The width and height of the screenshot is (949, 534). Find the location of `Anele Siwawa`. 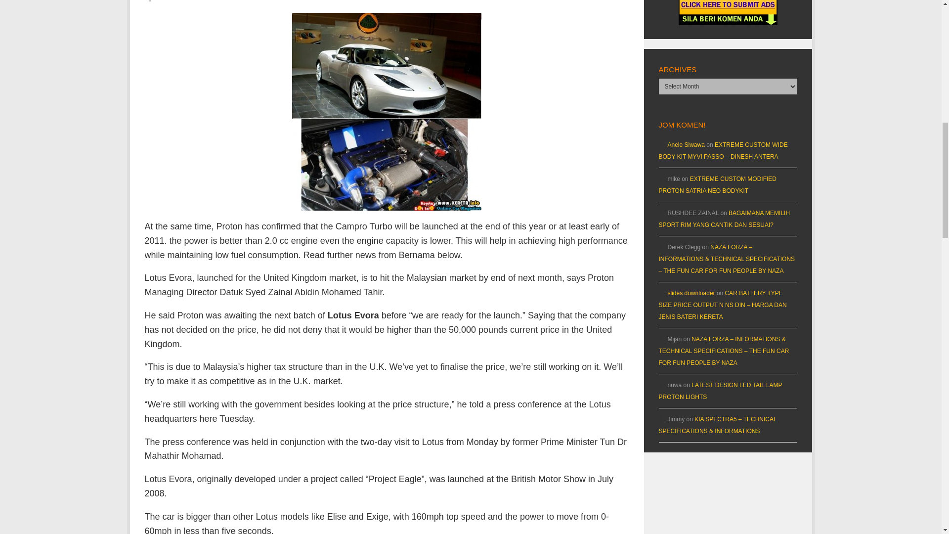

Anele Siwawa is located at coordinates (685, 145).